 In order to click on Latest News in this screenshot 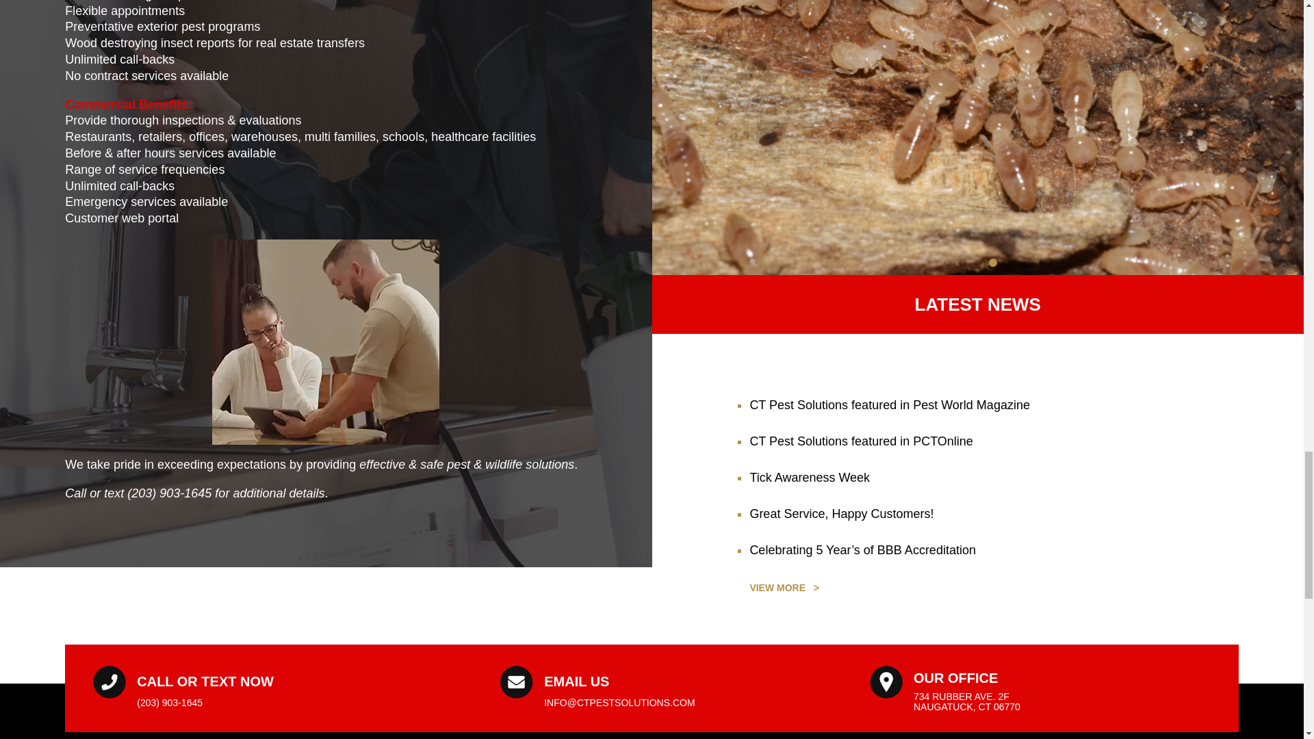, I will do `click(784, 588)`.